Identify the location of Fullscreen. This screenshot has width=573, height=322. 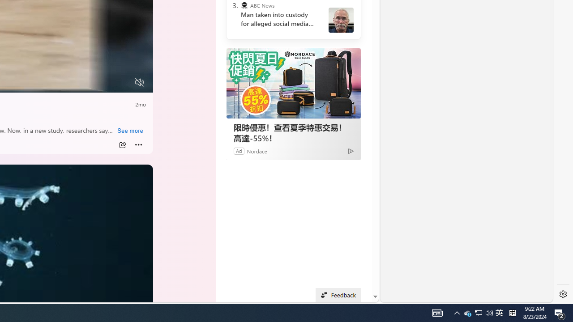
(123, 83).